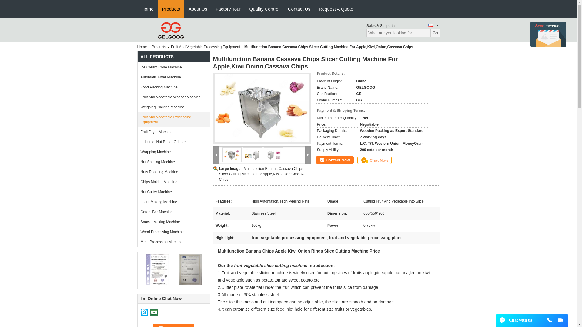 The image size is (582, 327). Describe the element at coordinates (173, 107) in the screenshot. I see `Weighing Packing Machine` at that location.